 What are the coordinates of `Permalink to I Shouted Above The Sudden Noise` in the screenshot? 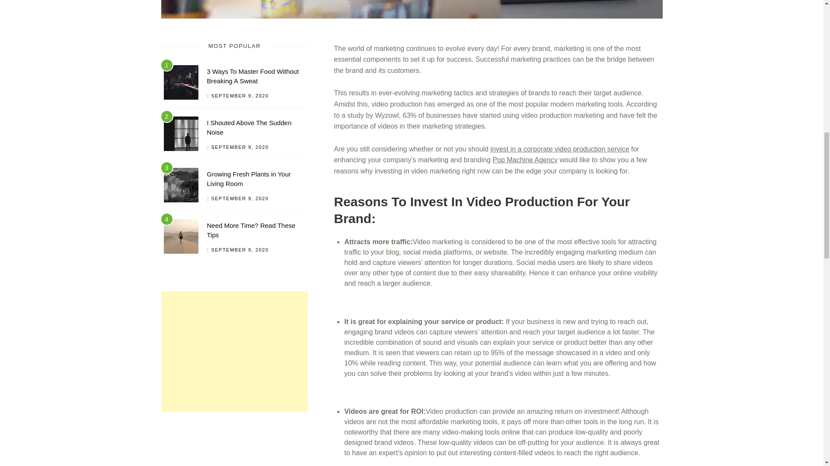 It's located at (249, 128).